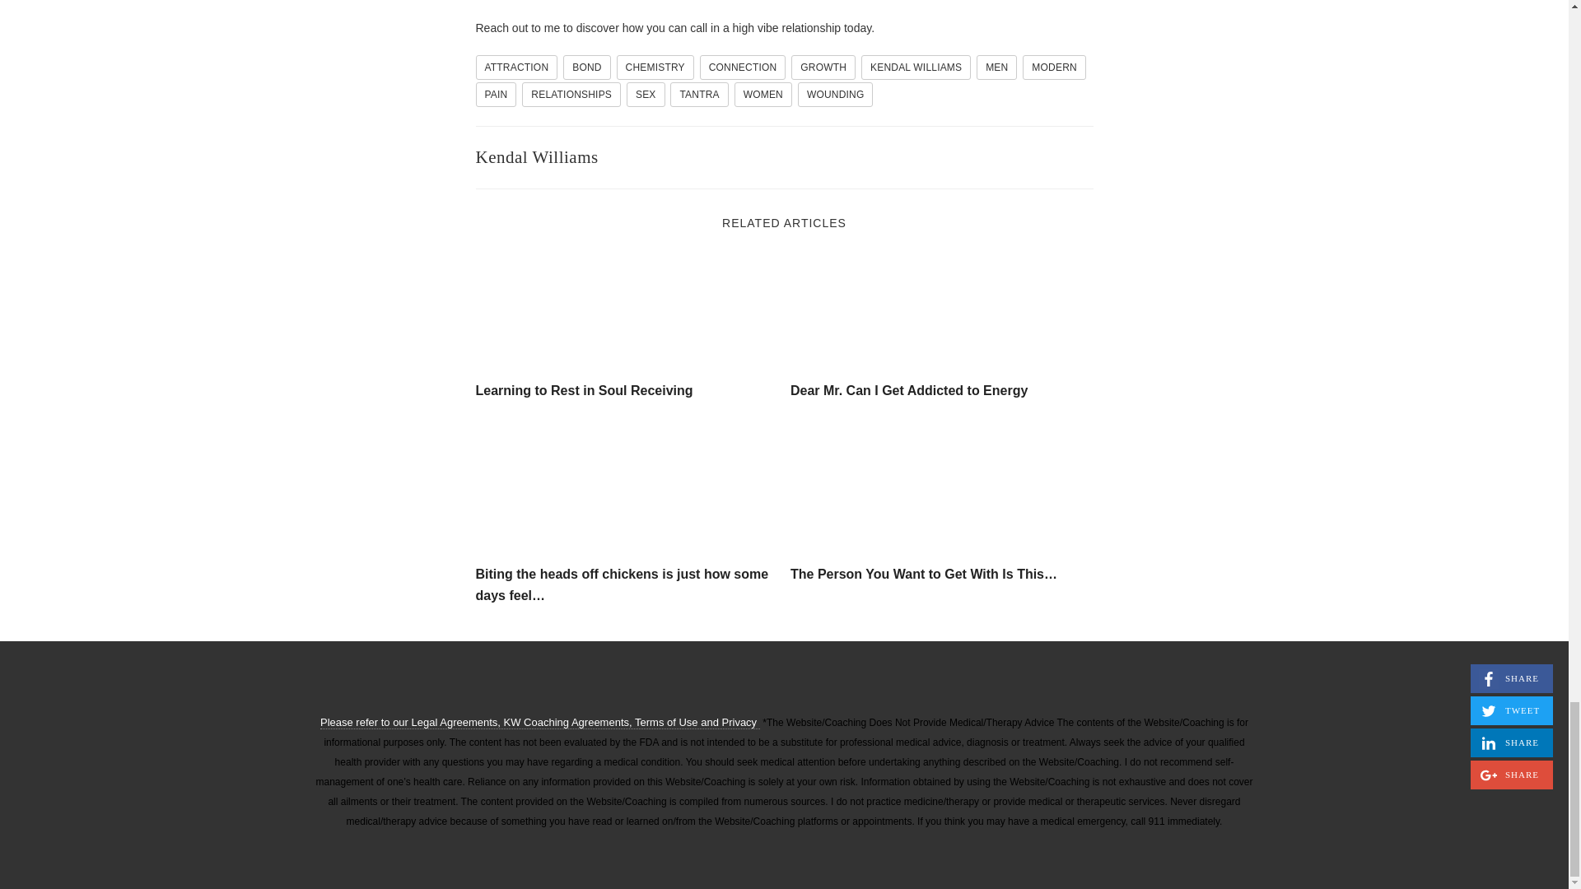  What do you see at coordinates (836, 94) in the screenshot?
I see `wounding Tag` at bounding box center [836, 94].